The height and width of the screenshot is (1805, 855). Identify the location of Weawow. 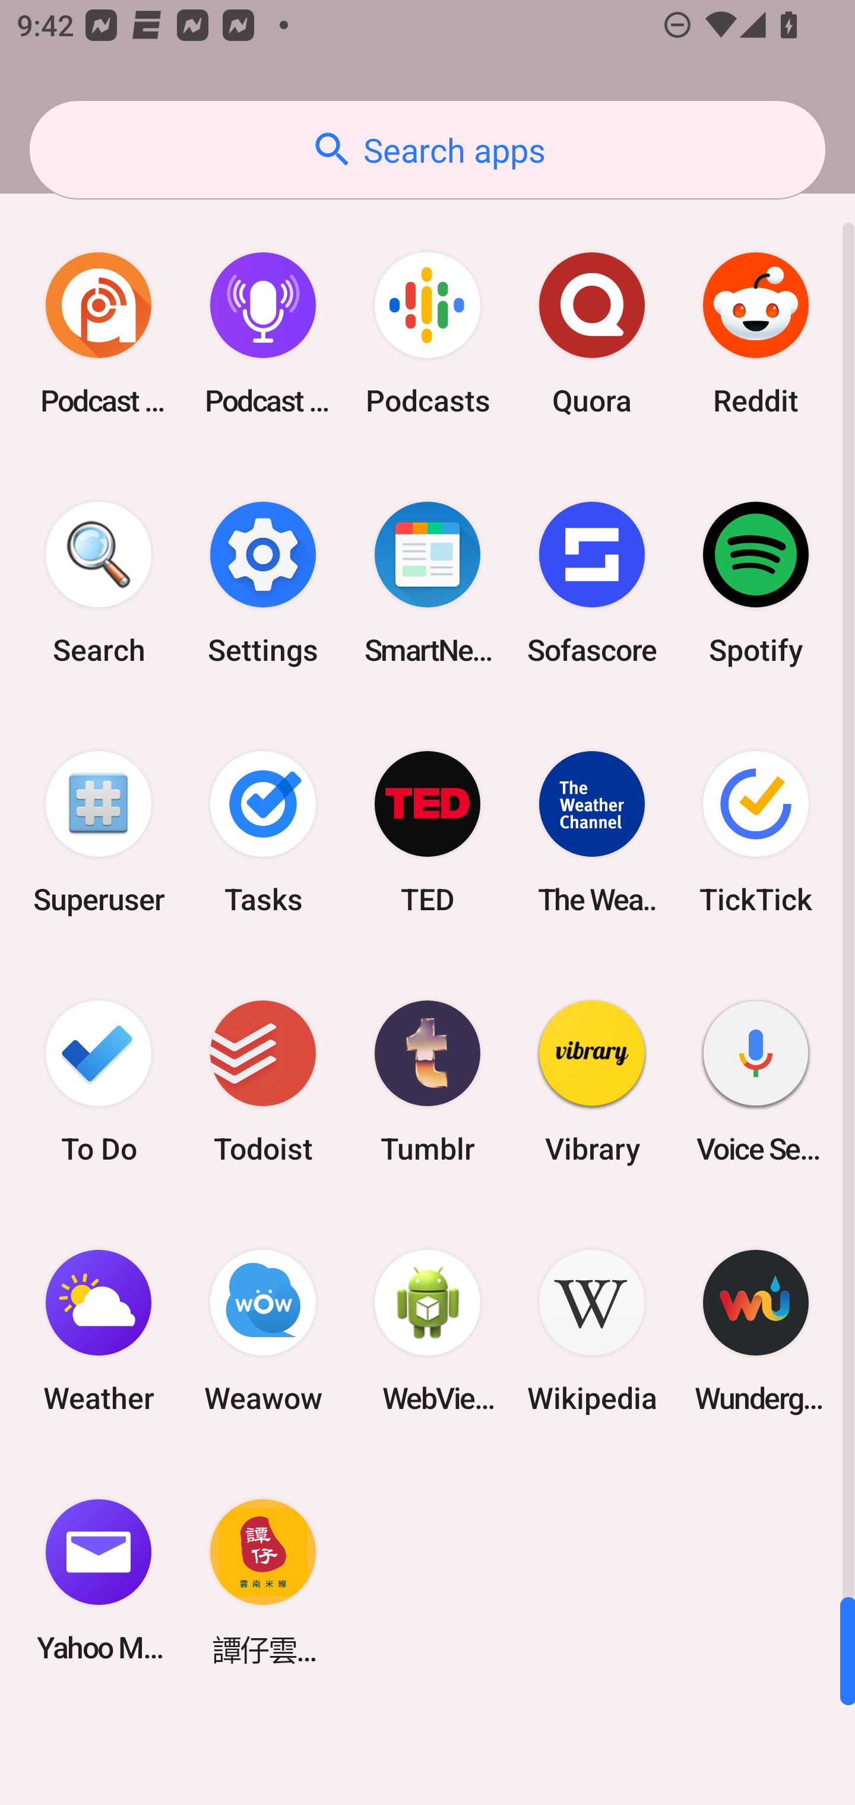
(263, 1331).